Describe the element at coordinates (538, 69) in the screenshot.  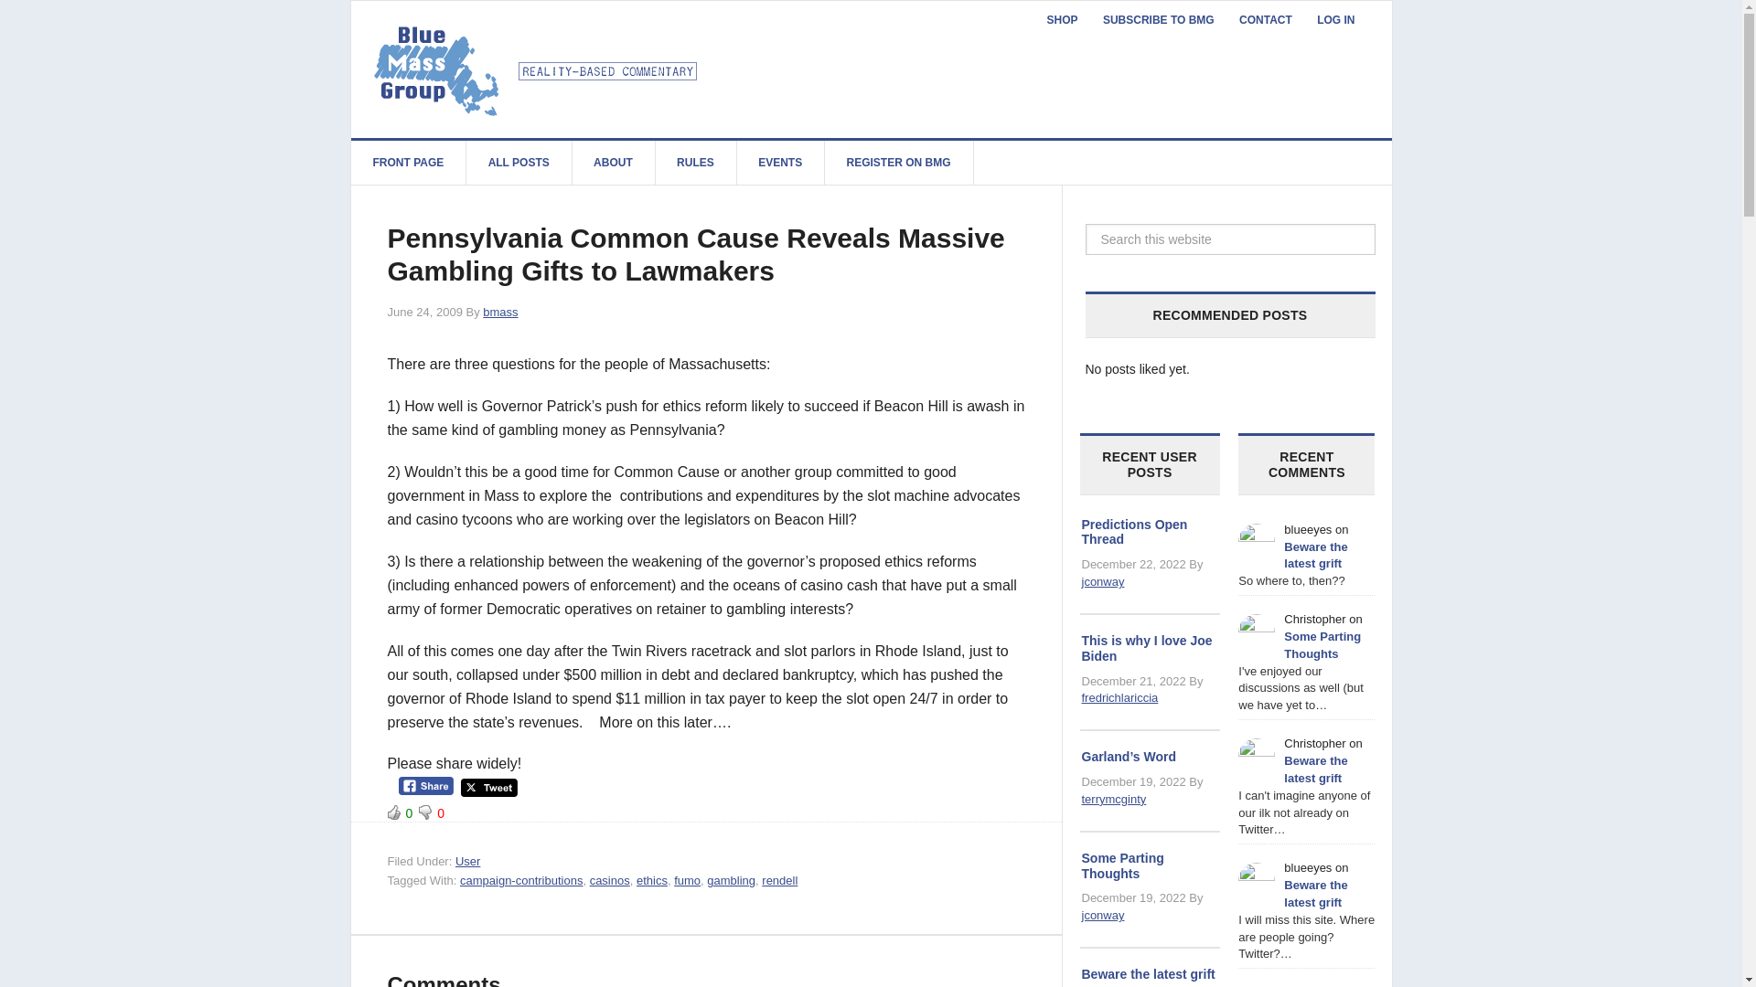
I see `BLUE MASS GROUP` at that location.